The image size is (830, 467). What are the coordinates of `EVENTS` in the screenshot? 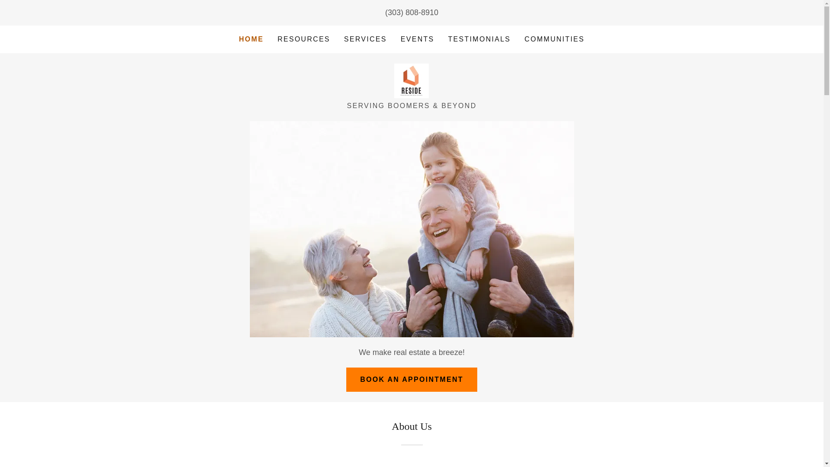 It's located at (418, 39).